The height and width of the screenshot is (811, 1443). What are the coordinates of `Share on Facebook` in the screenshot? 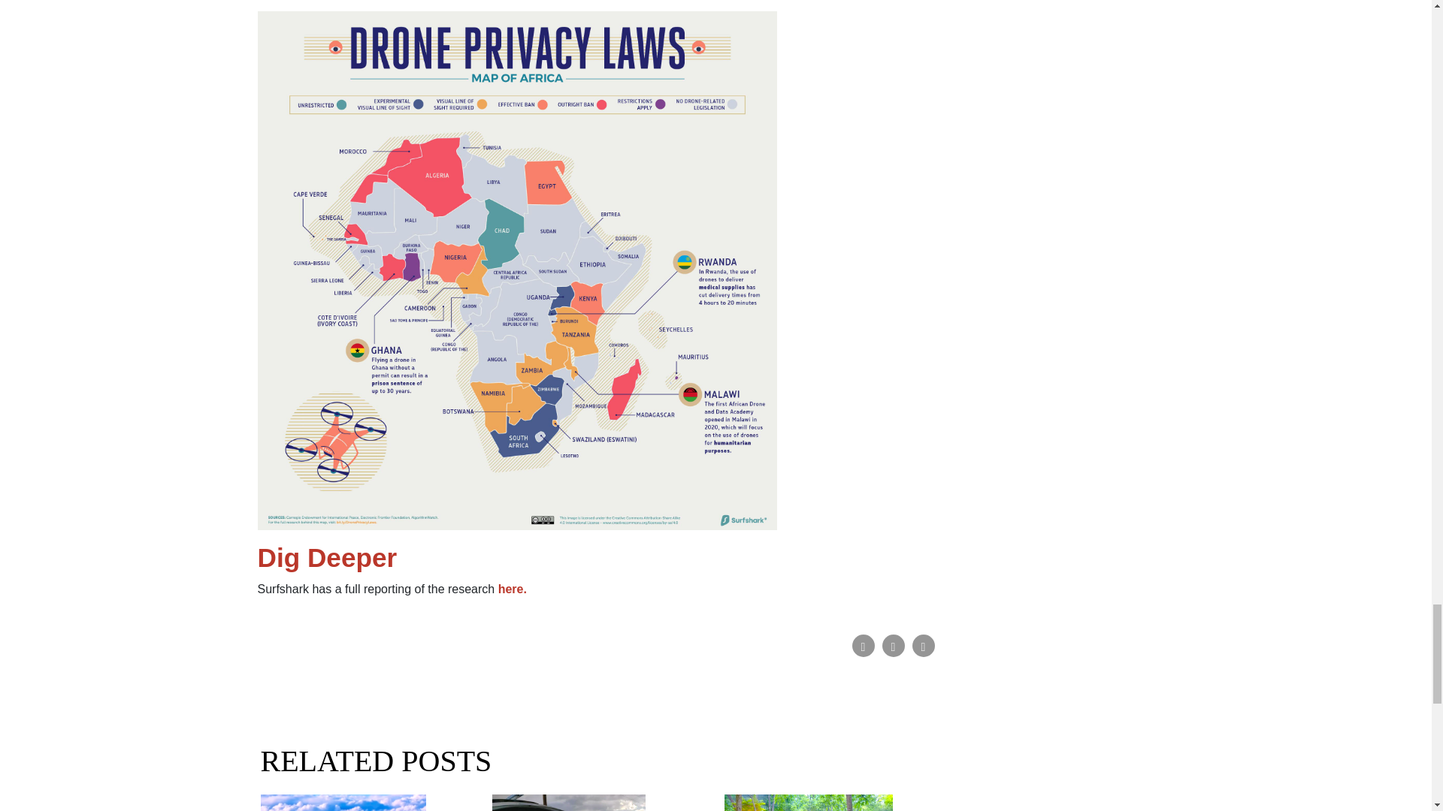 It's located at (863, 645).